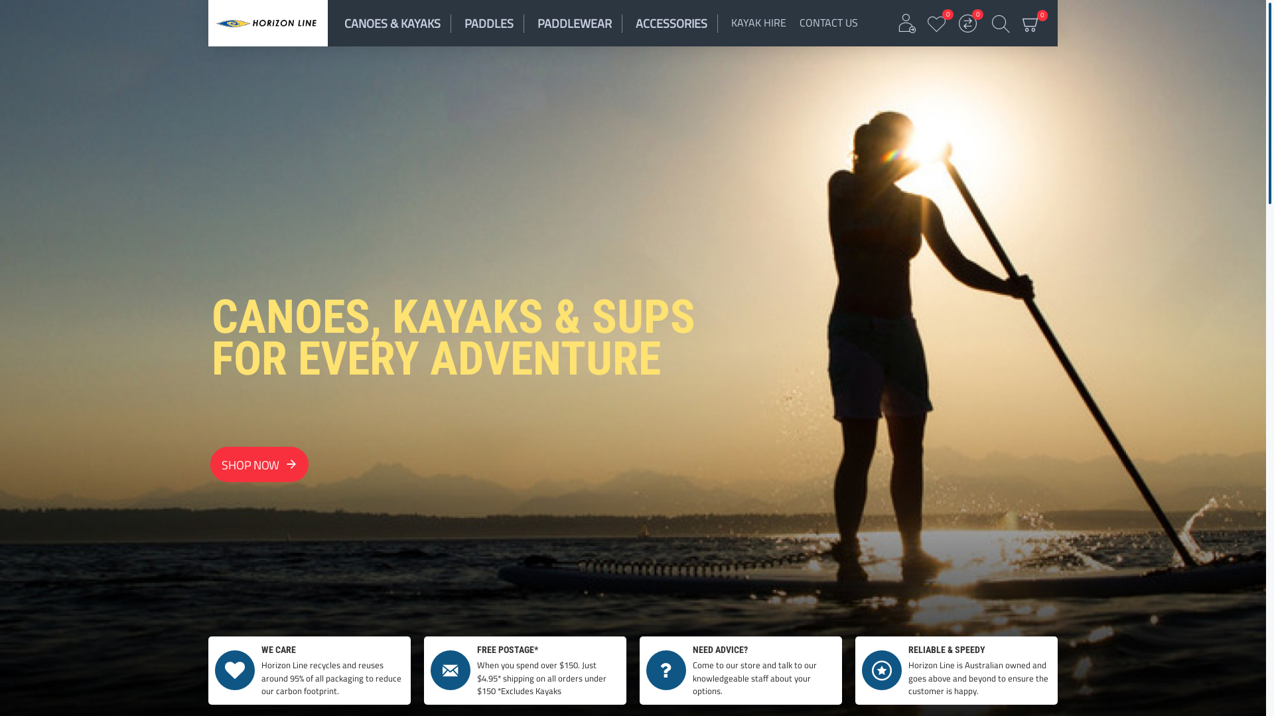  Describe the element at coordinates (759, 23) in the screenshot. I see `KAYAK HIRE` at that location.